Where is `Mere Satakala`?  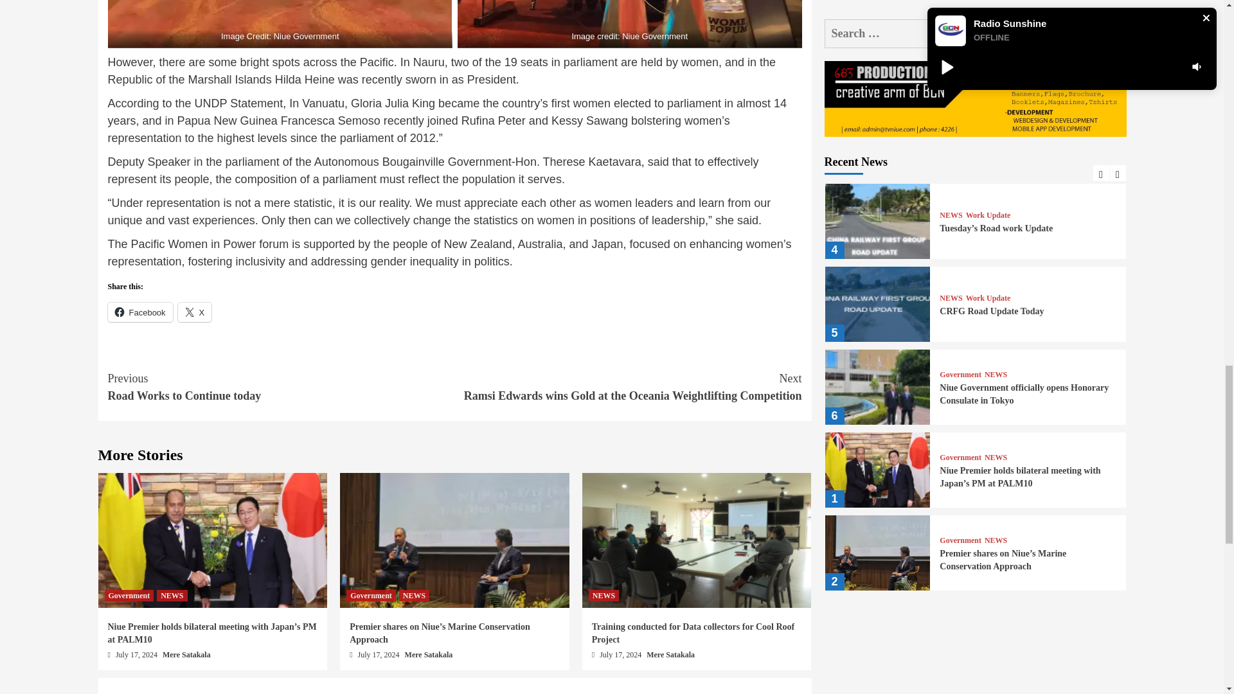
Mere Satakala is located at coordinates (186, 654).